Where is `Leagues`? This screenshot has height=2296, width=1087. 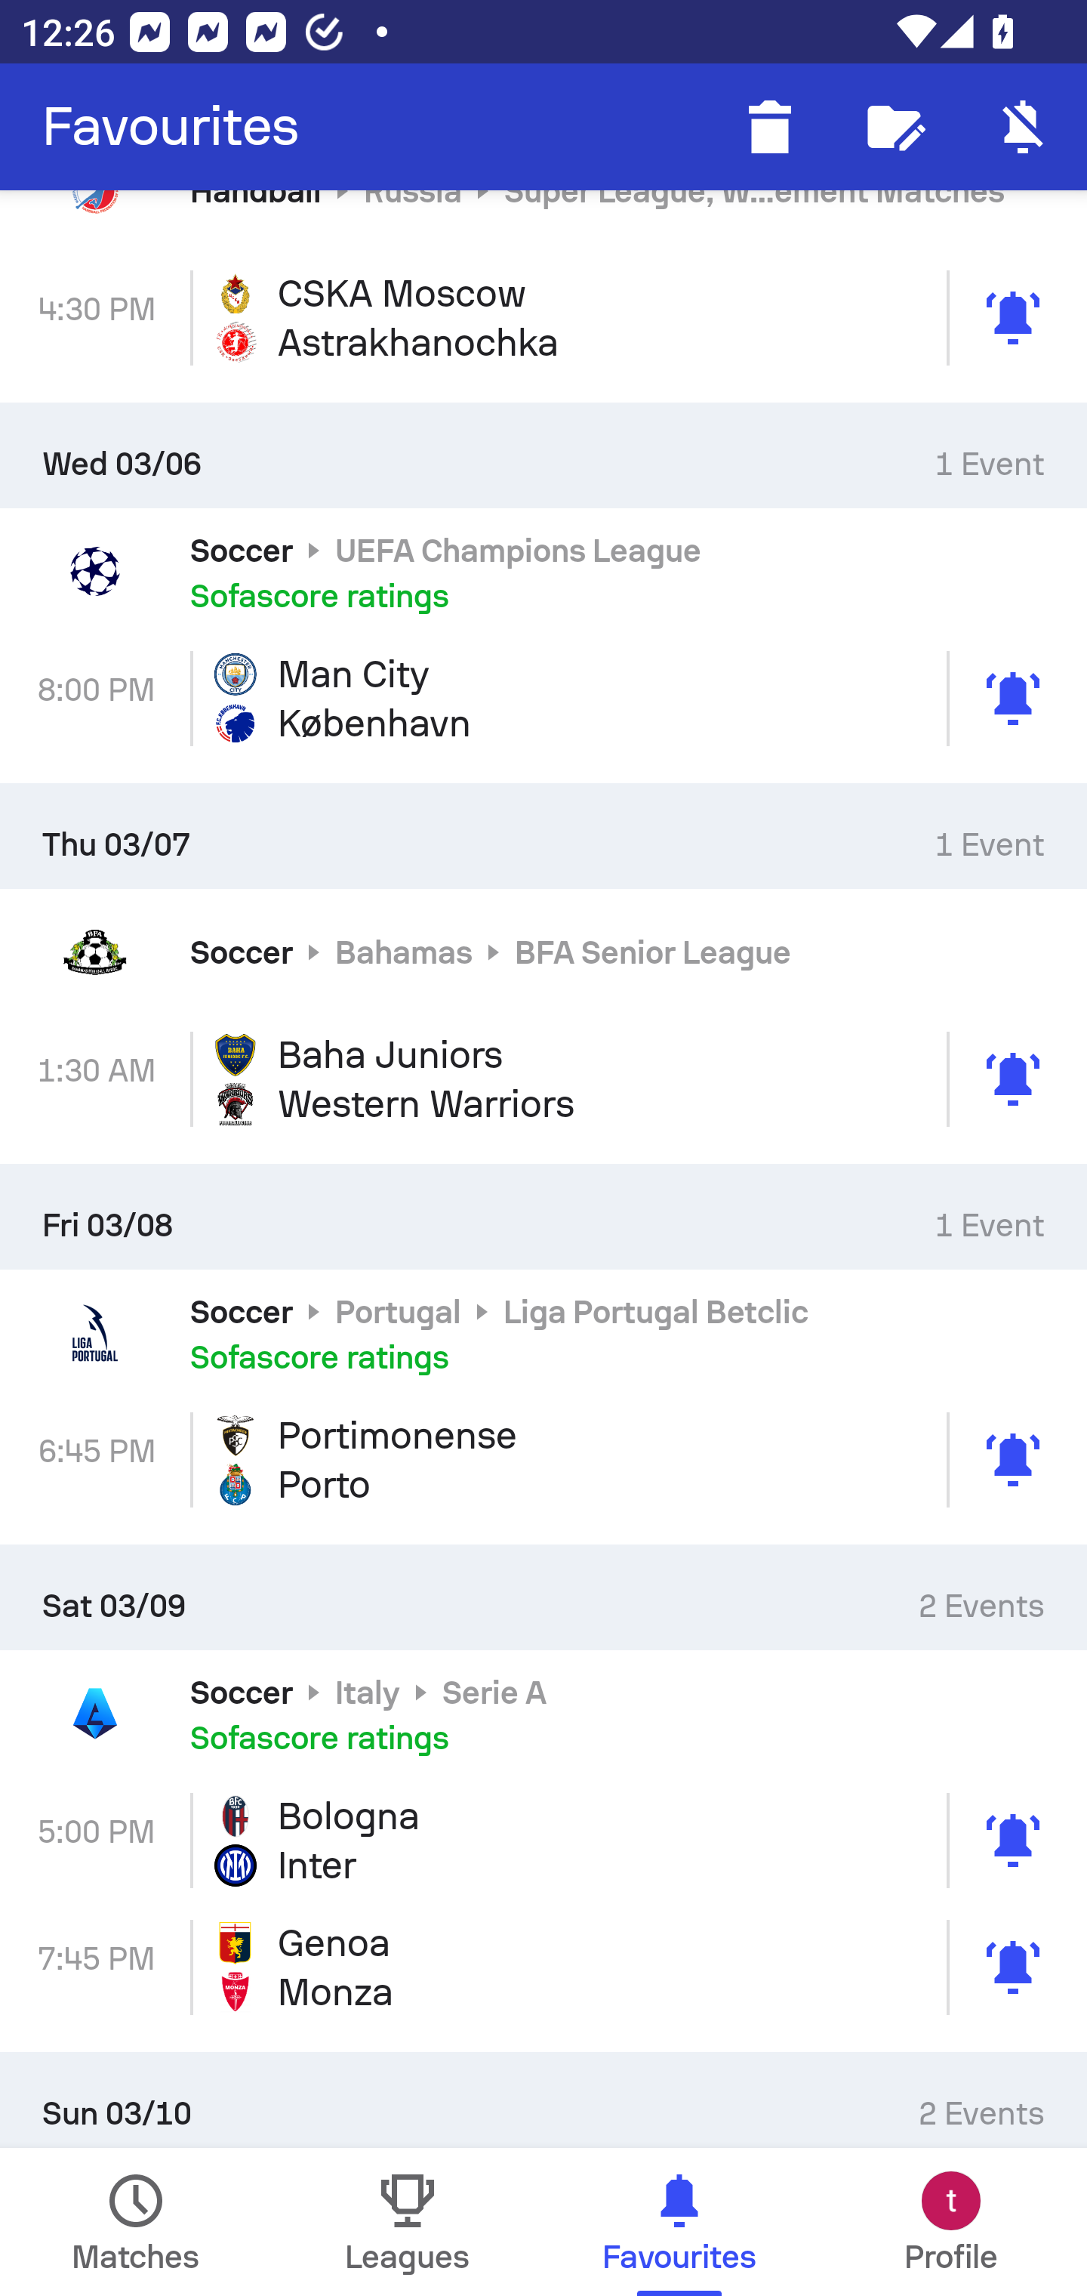 Leagues is located at coordinates (408, 2222).